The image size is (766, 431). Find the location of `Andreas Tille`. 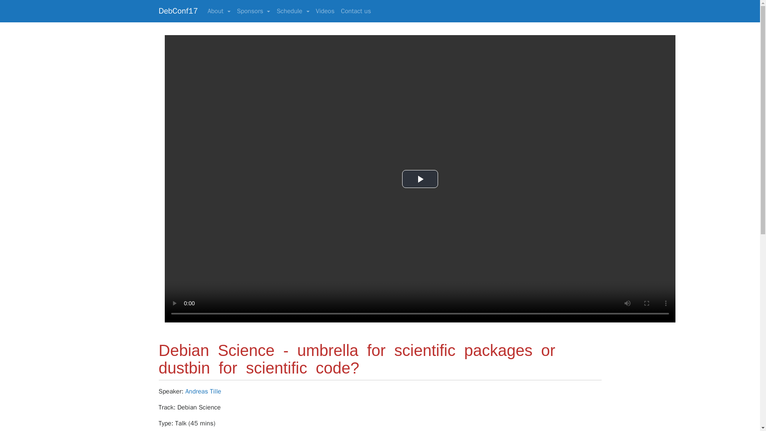

Andreas Tille is located at coordinates (203, 391).